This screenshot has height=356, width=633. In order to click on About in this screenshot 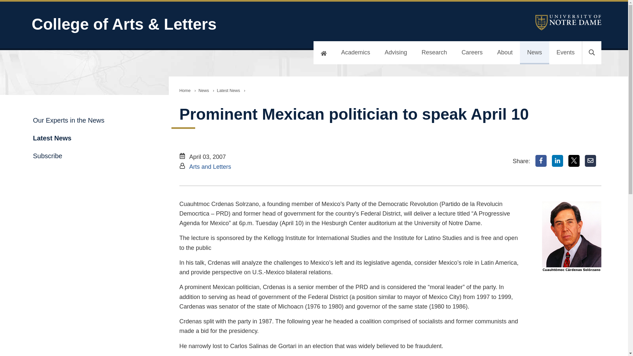, I will do `click(505, 53)`.